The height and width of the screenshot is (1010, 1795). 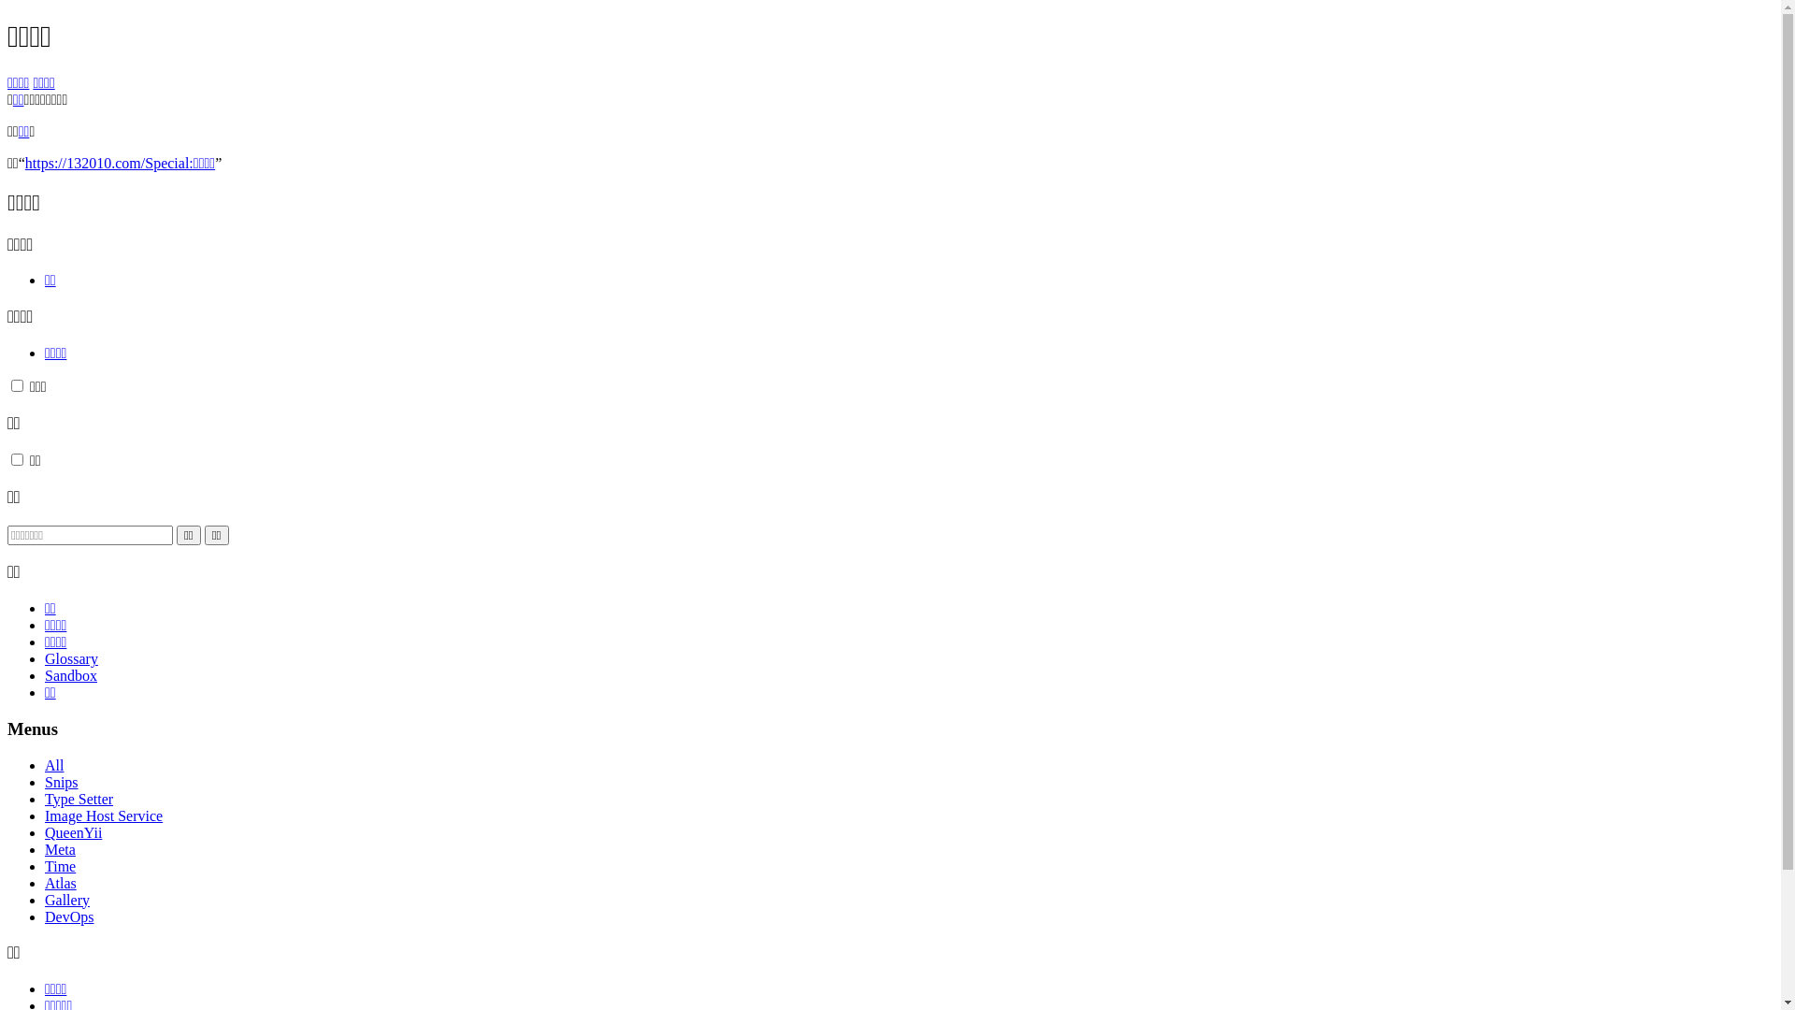 What do you see at coordinates (104, 815) in the screenshot?
I see `Image Host Service` at bounding box center [104, 815].